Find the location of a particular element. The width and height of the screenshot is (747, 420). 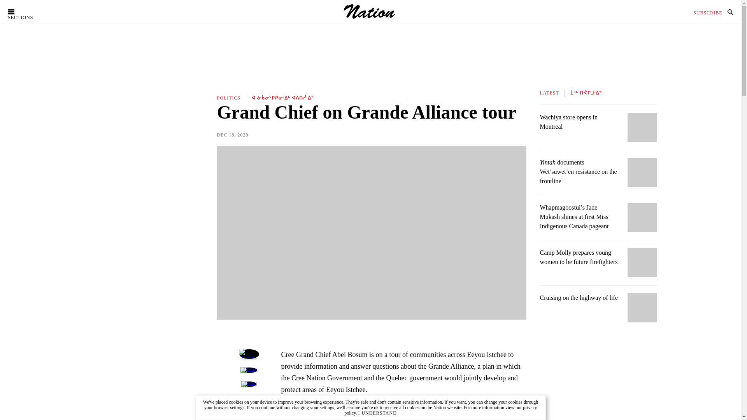

SUBSCRIBE is located at coordinates (707, 12).